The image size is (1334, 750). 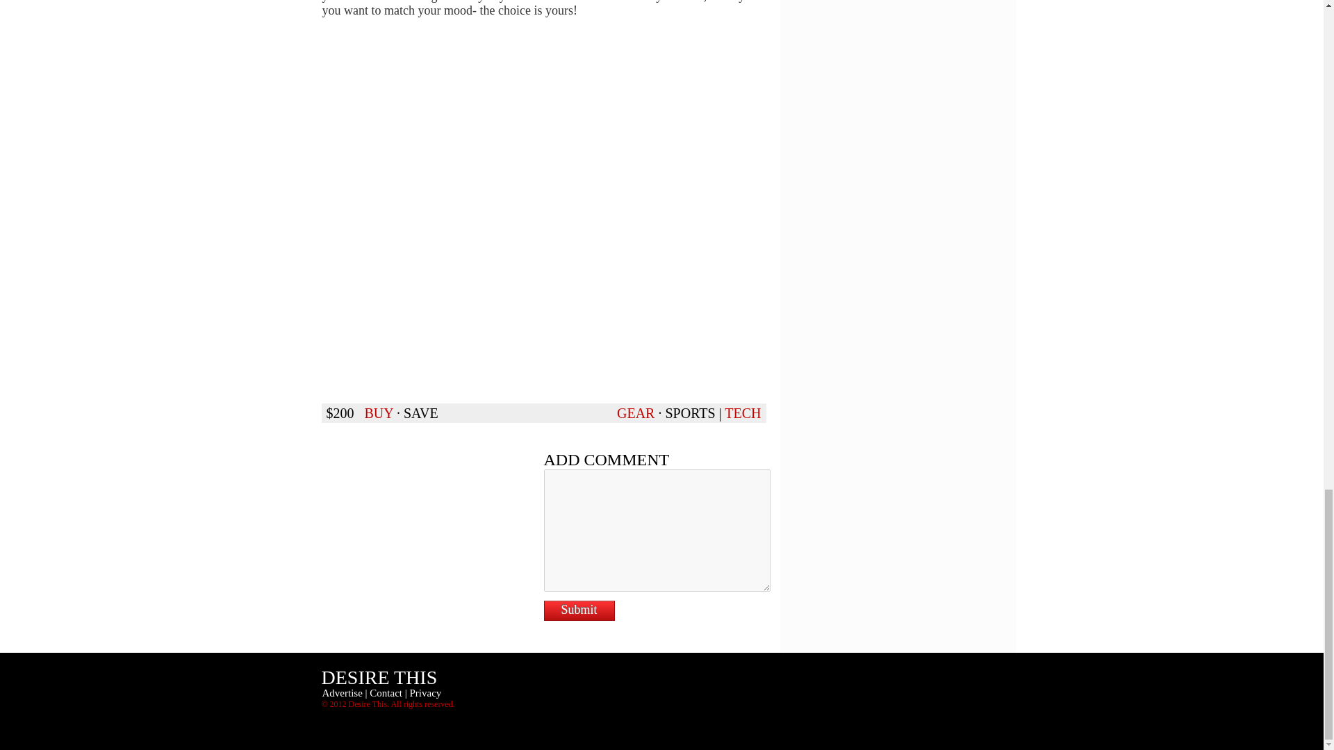 I want to click on Desire This - Gear, so click(x=635, y=412).